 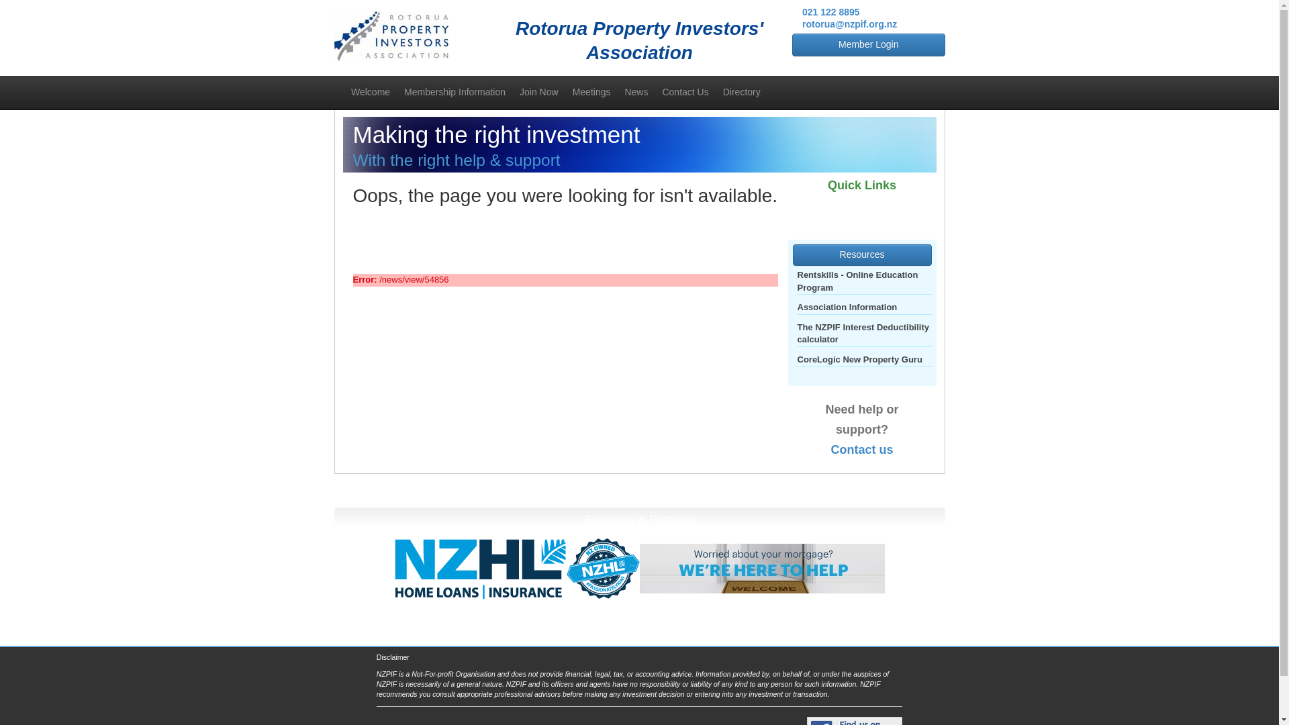 What do you see at coordinates (636, 91) in the screenshot?
I see `News` at bounding box center [636, 91].